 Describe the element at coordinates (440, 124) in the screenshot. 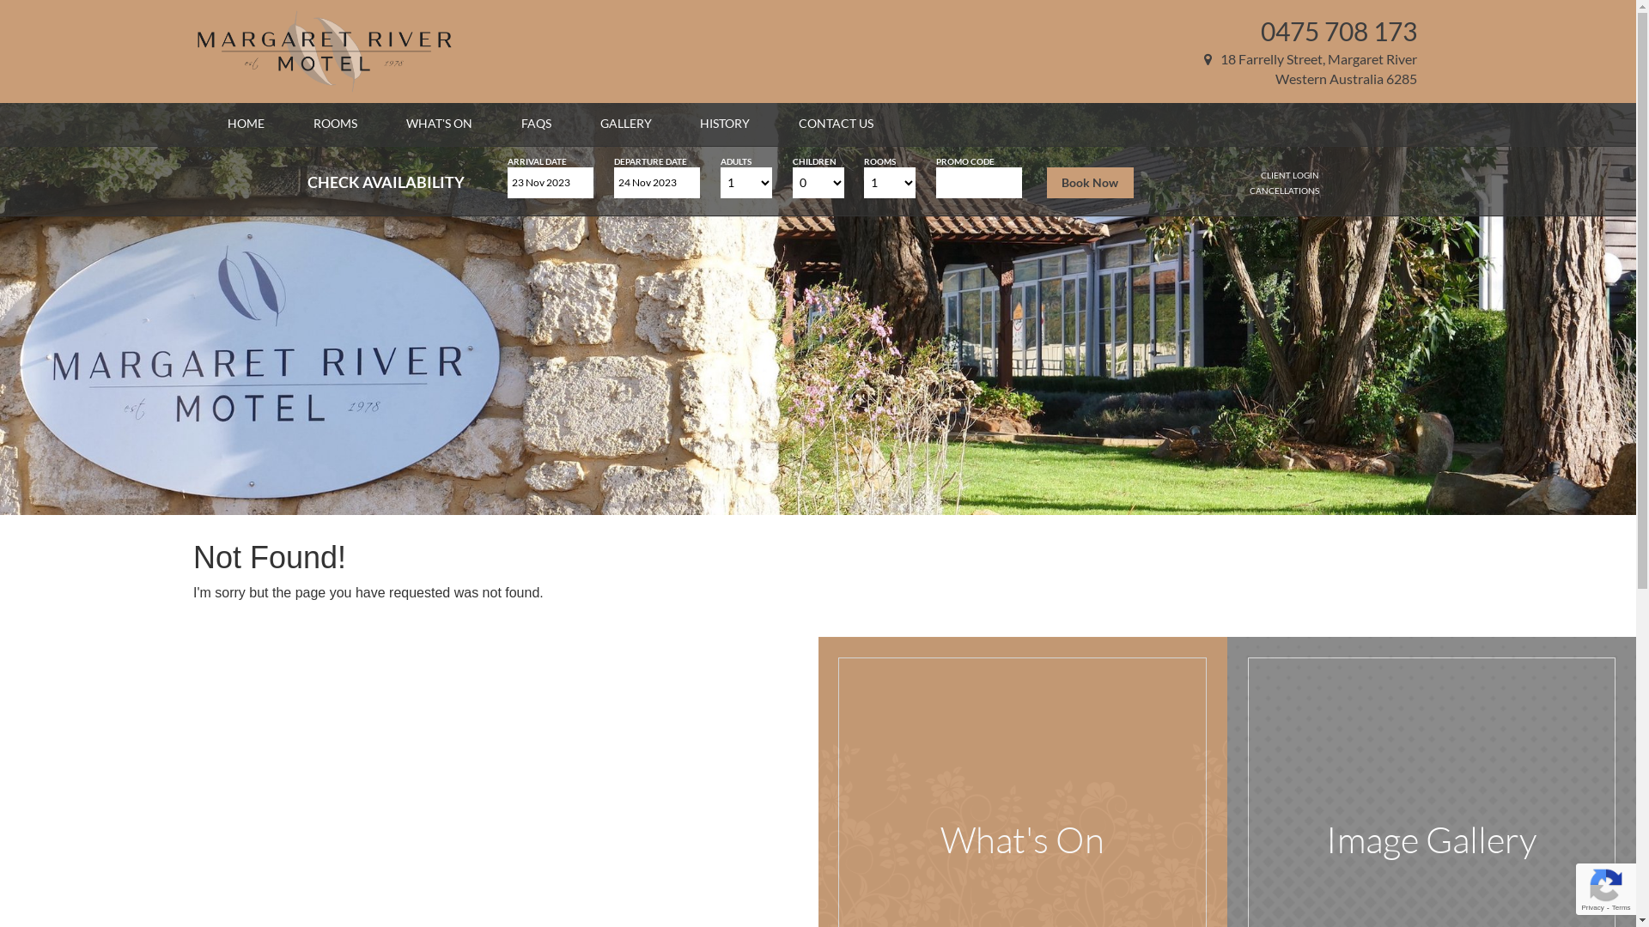

I see `WHAT'S ON` at that location.